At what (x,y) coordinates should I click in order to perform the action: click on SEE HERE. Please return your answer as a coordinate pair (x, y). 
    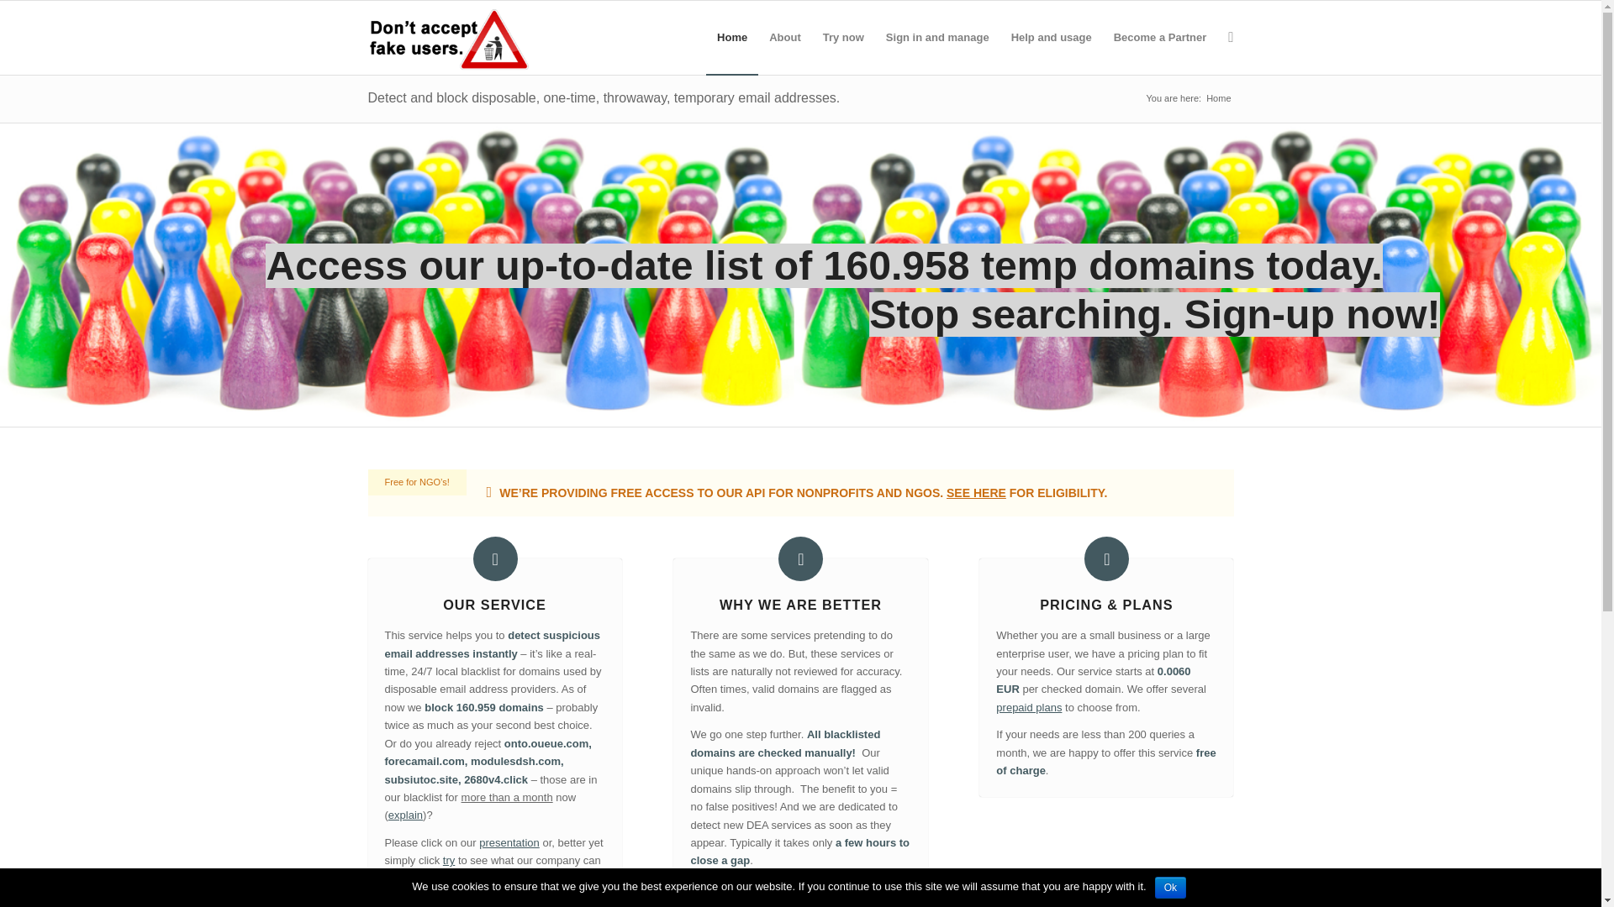
    Looking at the image, I should click on (977, 493).